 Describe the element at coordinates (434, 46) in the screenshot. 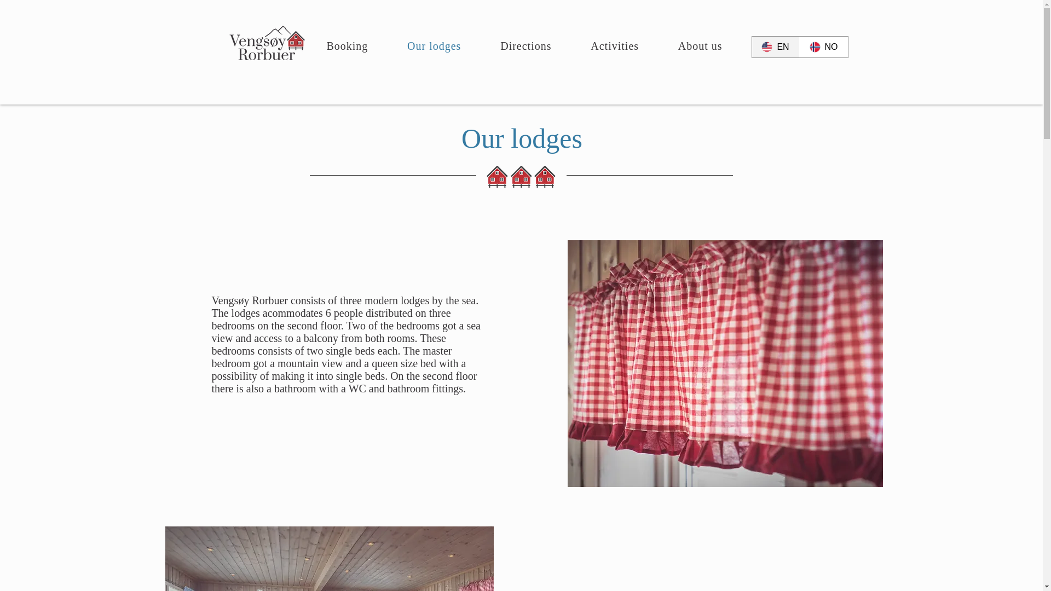

I see `Our lodges` at that location.